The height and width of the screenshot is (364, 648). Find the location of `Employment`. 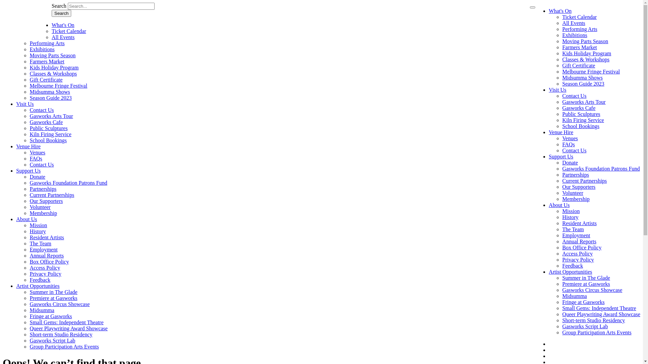

Employment is located at coordinates (44, 249).